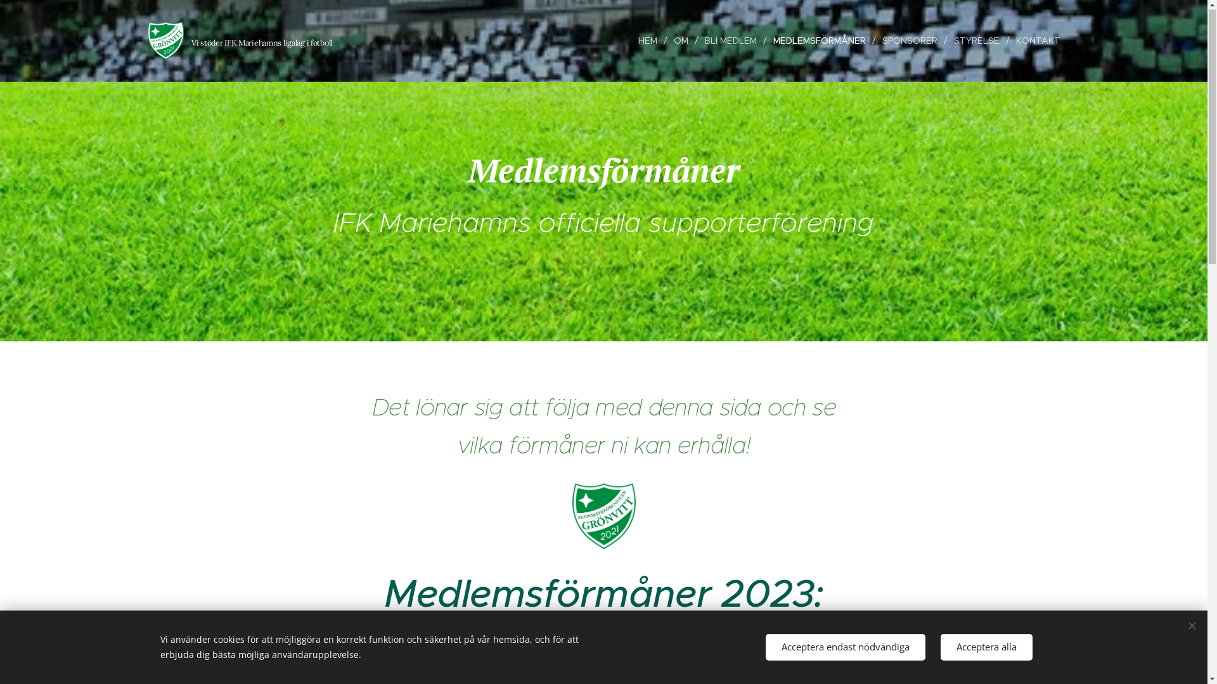 The width and height of the screenshot is (1217, 684). Describe the element at coordinates (1034, 41) in the screenshot. I see `KONTAKT` at that location.